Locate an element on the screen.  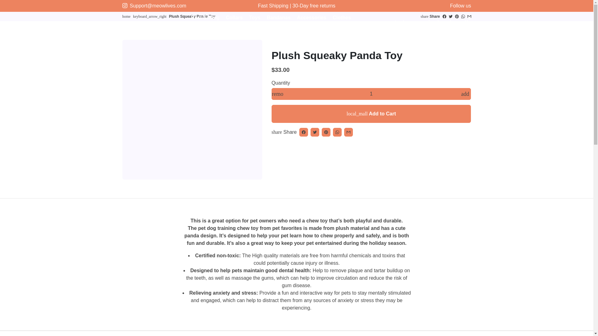
Clothes is located at coordinates (341, 17).